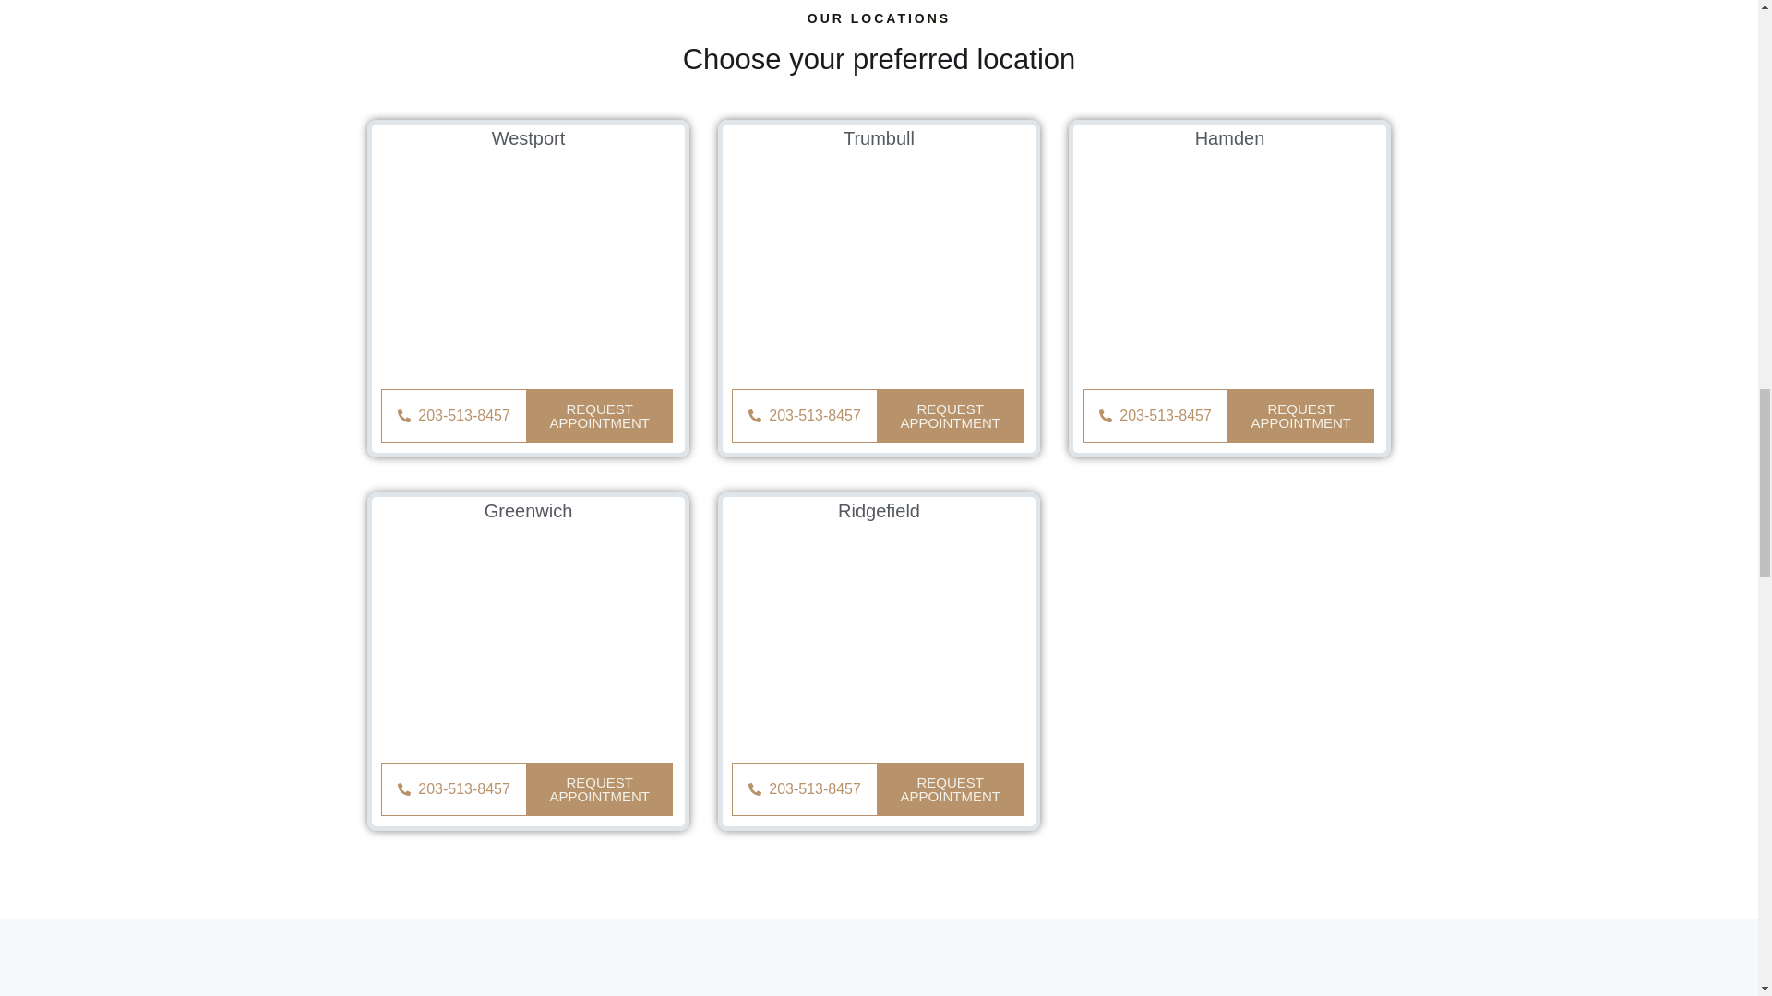 The height and width of the screenshot is (996, 1772). What do you see at coordinates (529, 267) in the screenshot?
I see `DOLCE VIDA MEDSPA, WESTPORT` at bounding box center [529, 267].